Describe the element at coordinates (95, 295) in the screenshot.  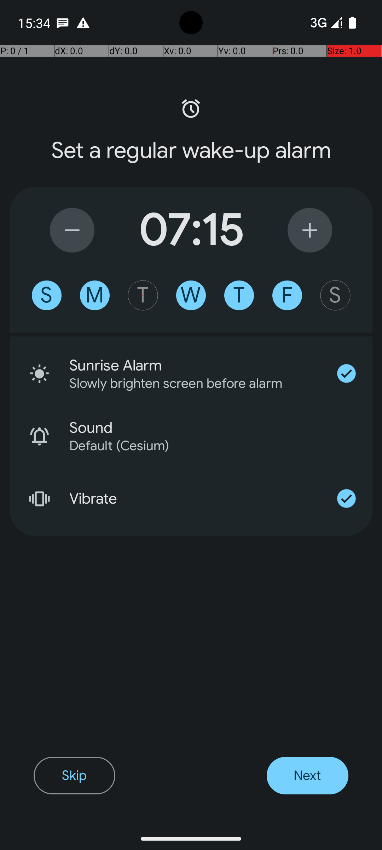
I see `M` at that location.